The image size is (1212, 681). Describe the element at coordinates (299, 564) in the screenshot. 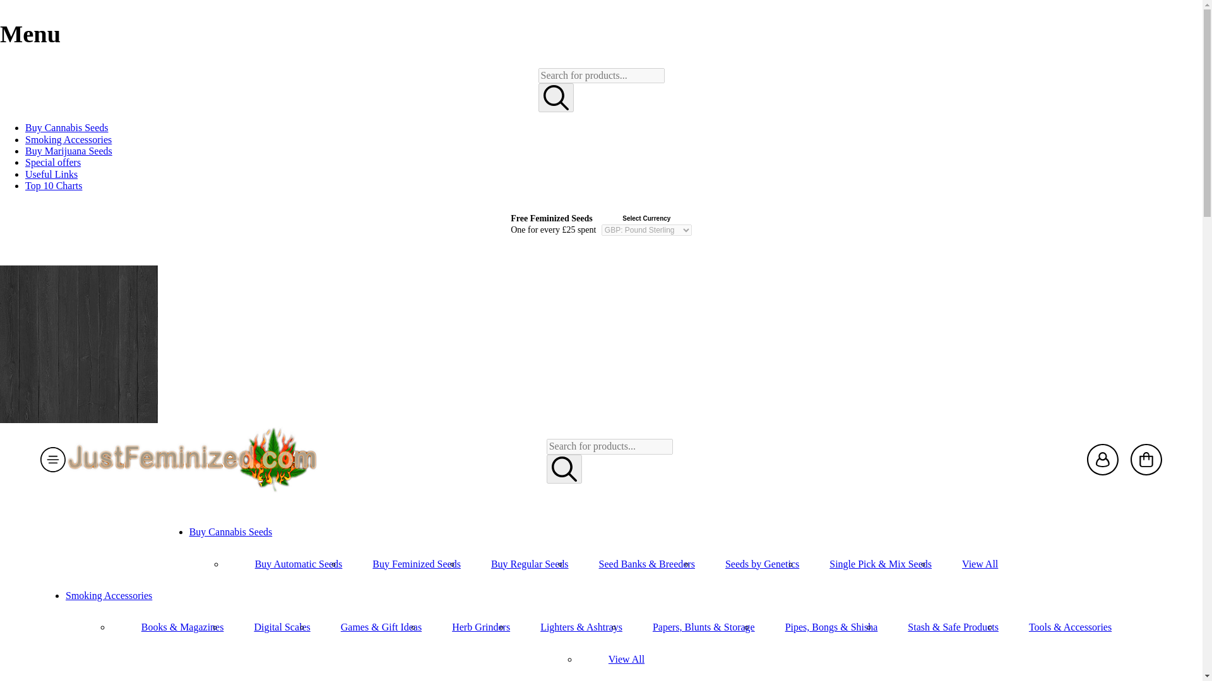

I see `Buy Automatic Seeds` at that location.